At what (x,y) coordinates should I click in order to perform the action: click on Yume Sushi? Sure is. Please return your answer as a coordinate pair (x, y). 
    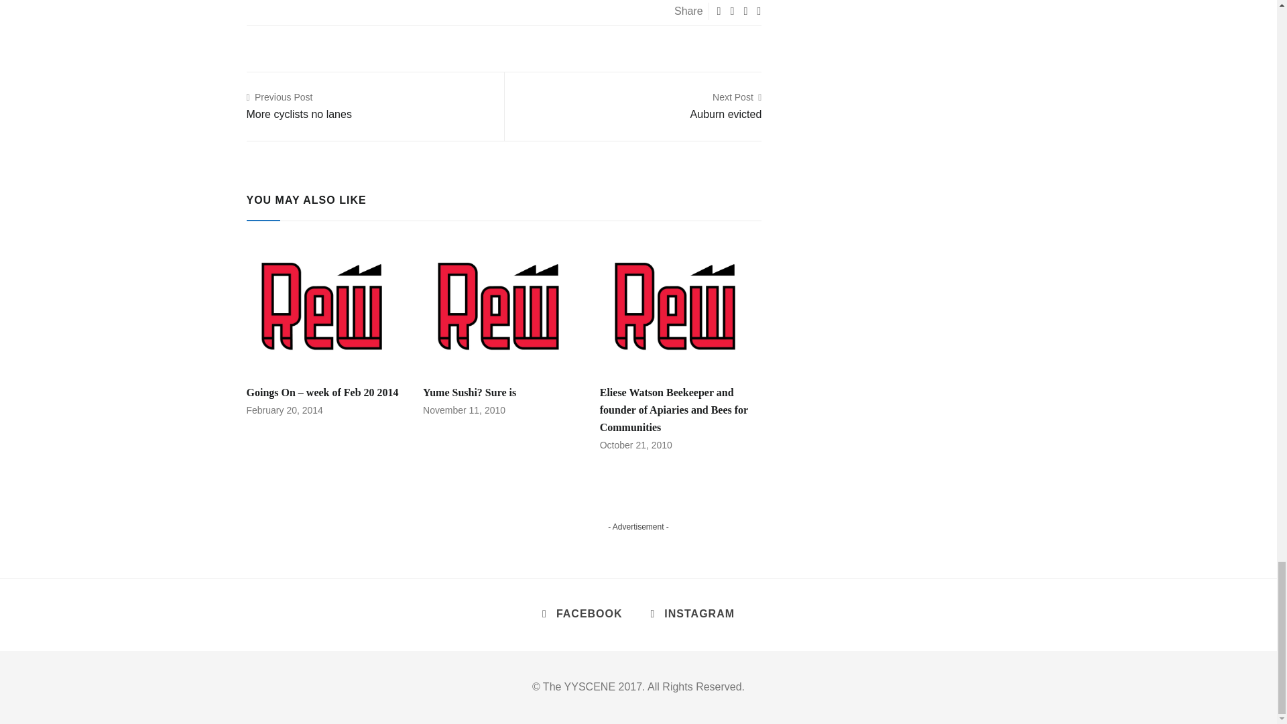
    Looking at the image, I should click on (725, 106).